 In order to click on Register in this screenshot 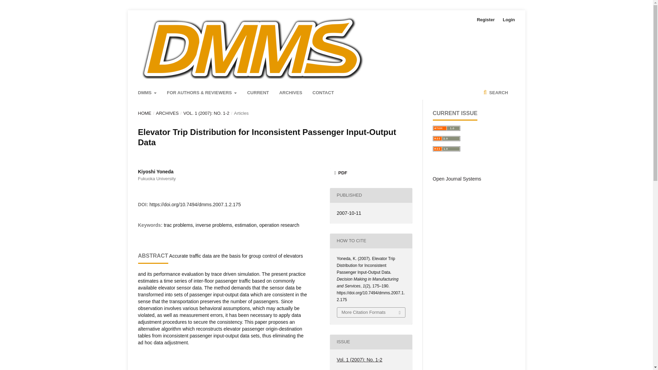, I will do `click(485, 20)`.